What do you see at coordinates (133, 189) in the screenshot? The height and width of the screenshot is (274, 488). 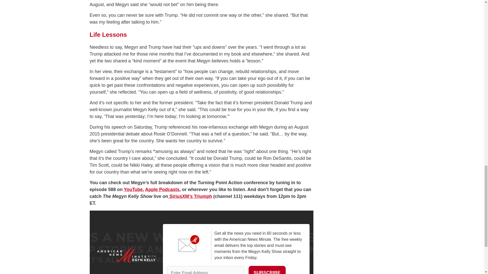 I see `YouTube` at bounding box center [133, 189].